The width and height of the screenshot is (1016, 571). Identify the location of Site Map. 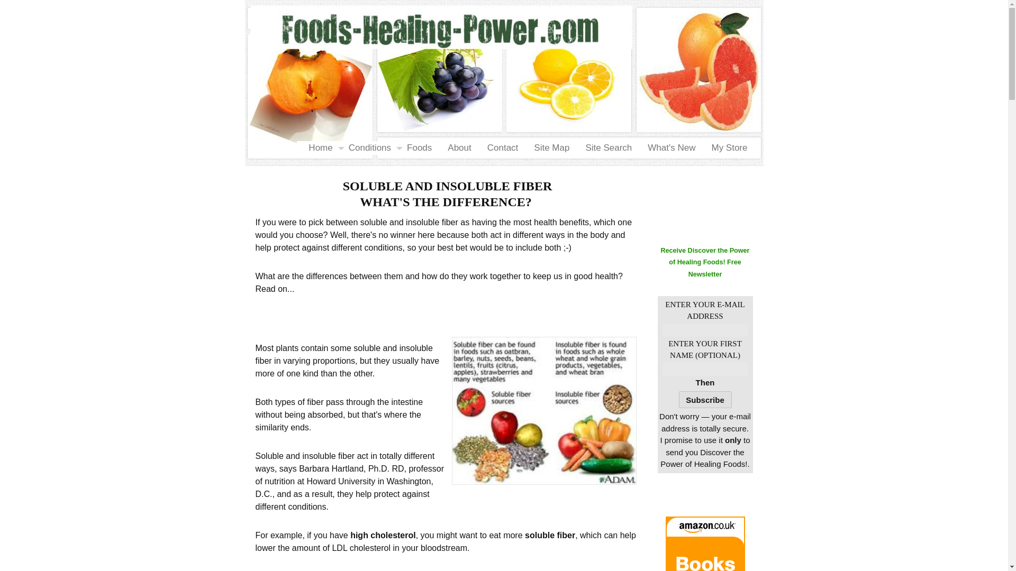
(548, 148).